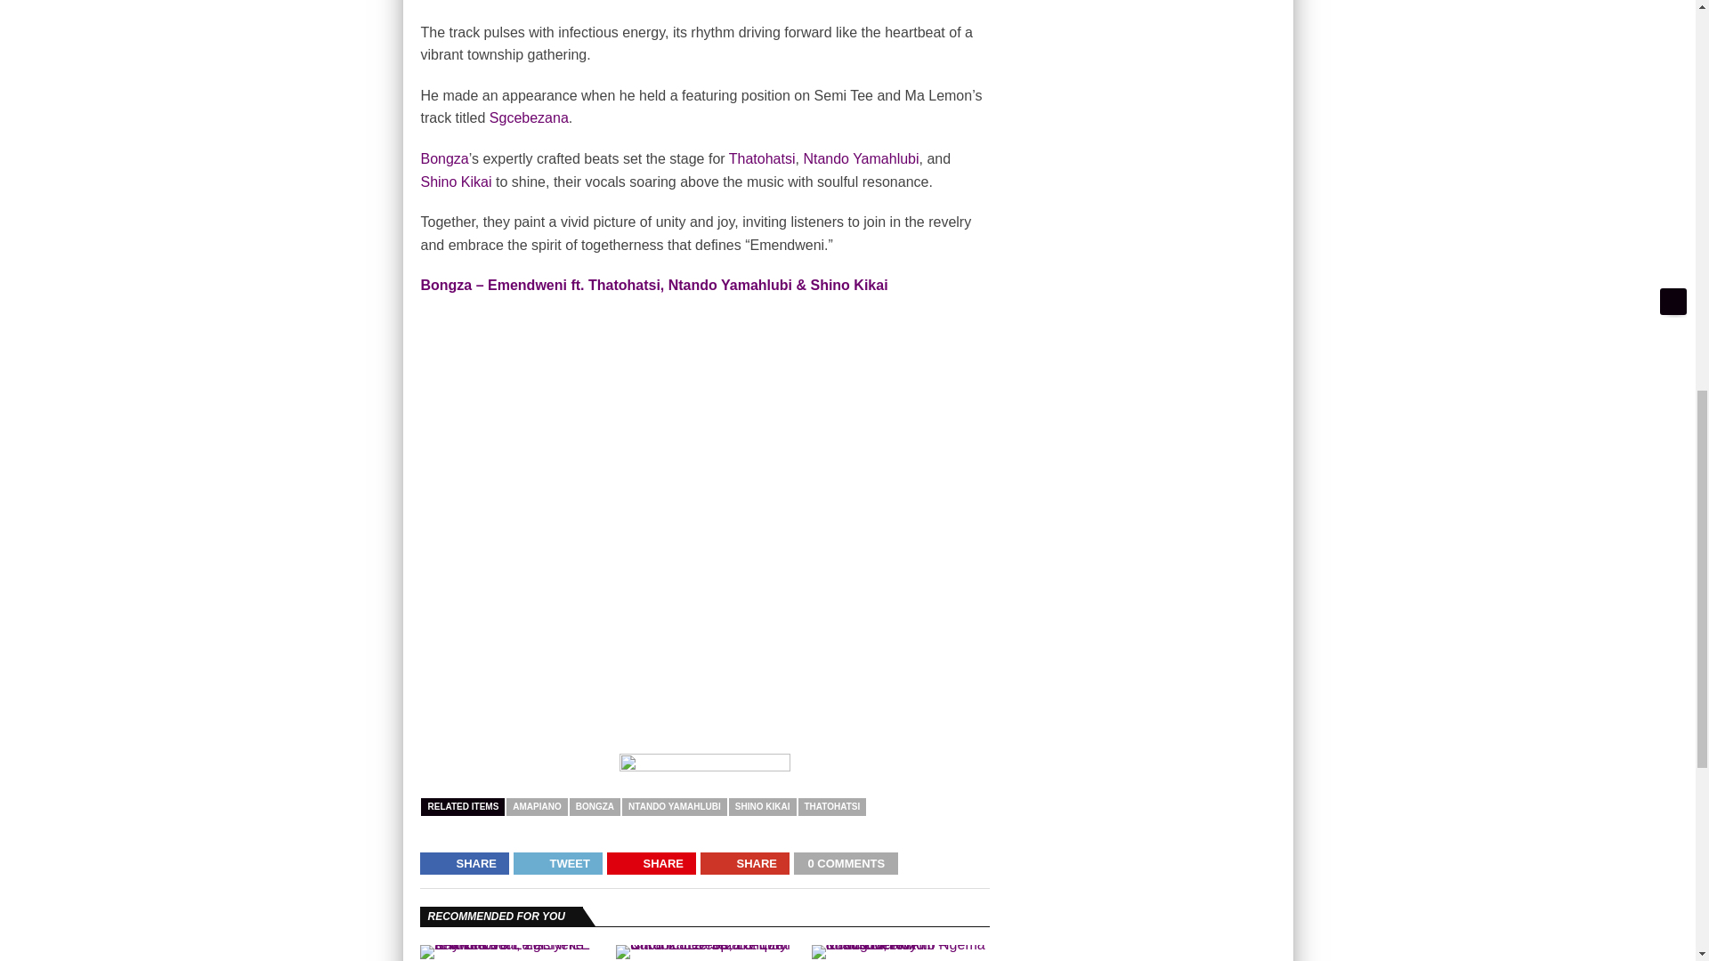 This screenshot has width=1709, height=961. I want to click on Sgcebezana, so click(529, 117).